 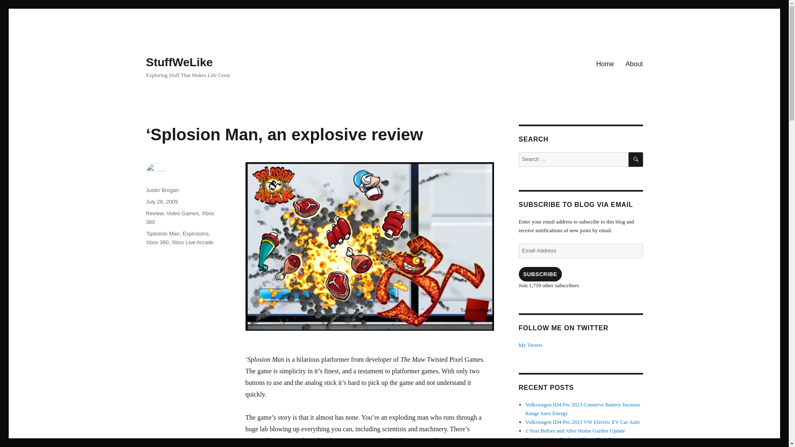 I want to click on Xbox 360, so click(x=180, y=218).